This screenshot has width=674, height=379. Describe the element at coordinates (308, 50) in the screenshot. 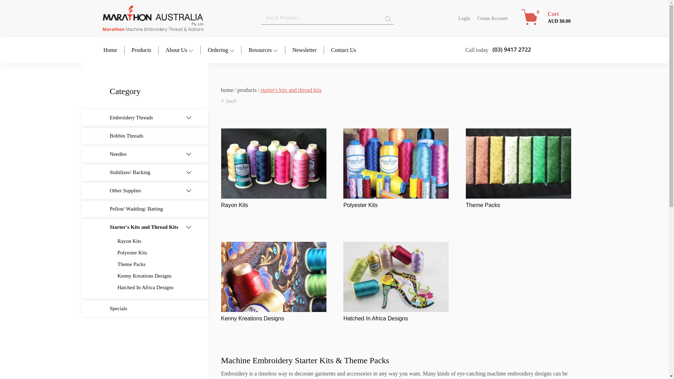

I see `Newsletter` at that location.